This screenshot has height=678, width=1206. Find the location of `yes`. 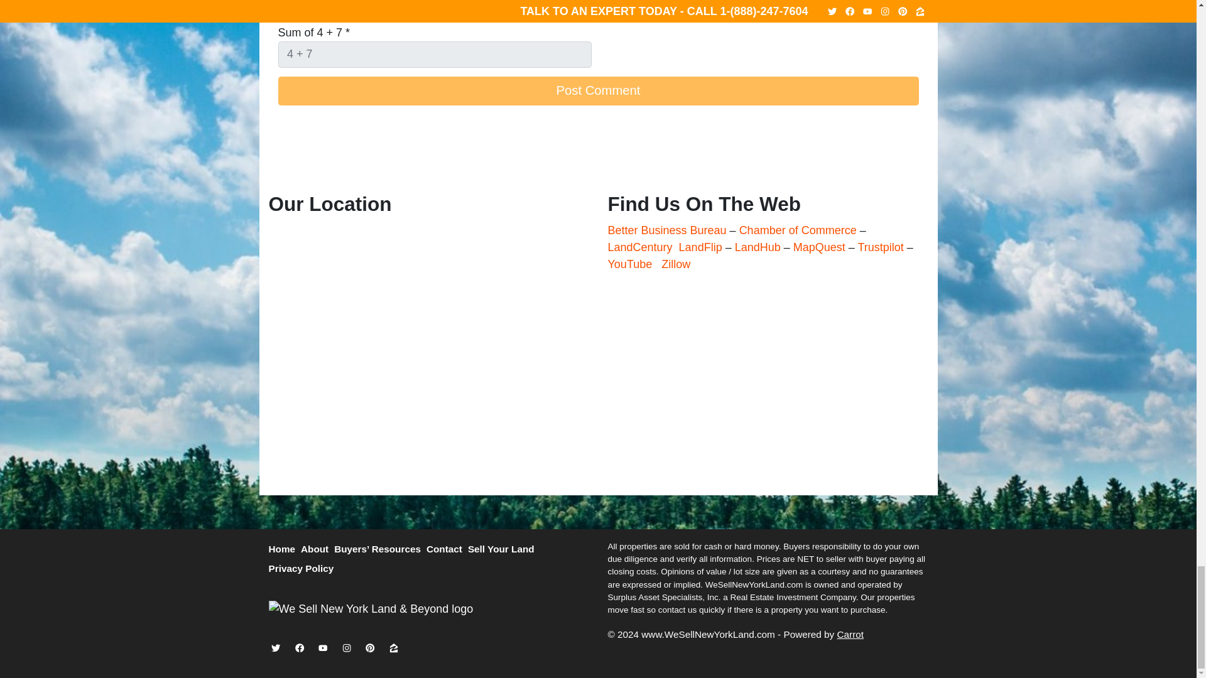

yes is located at coordinates (281, 6).